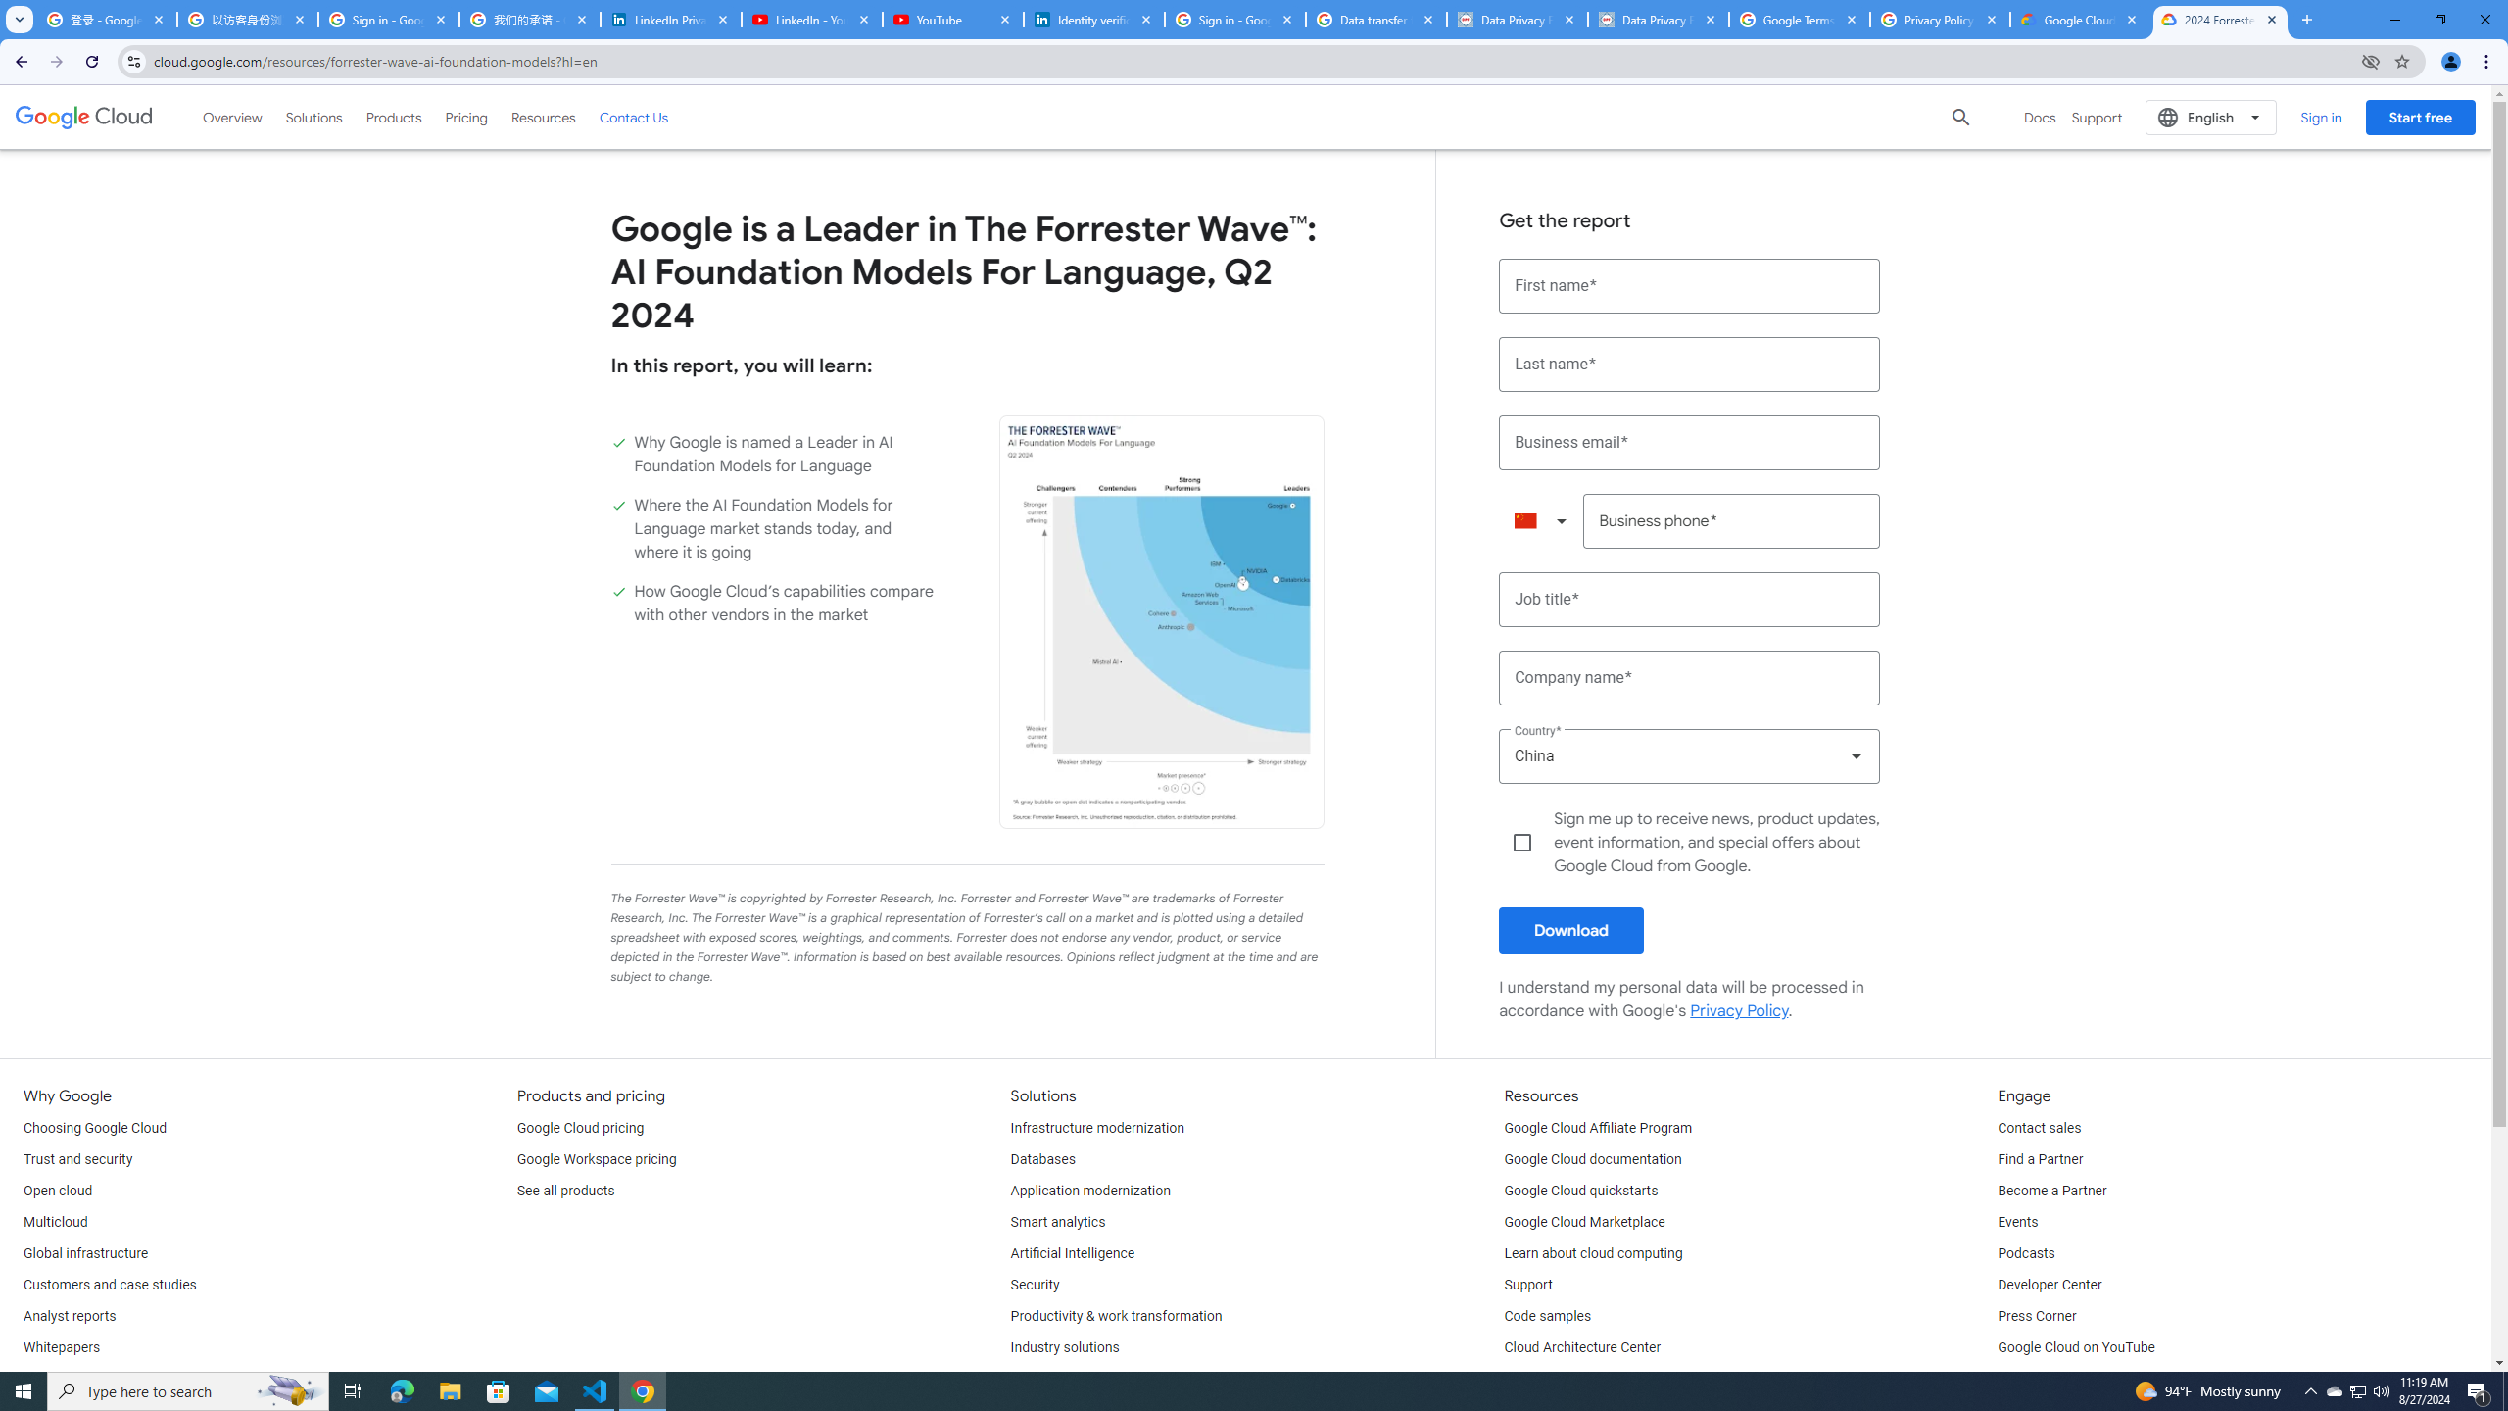  I want to click on Contact Us, so click(634, 118).